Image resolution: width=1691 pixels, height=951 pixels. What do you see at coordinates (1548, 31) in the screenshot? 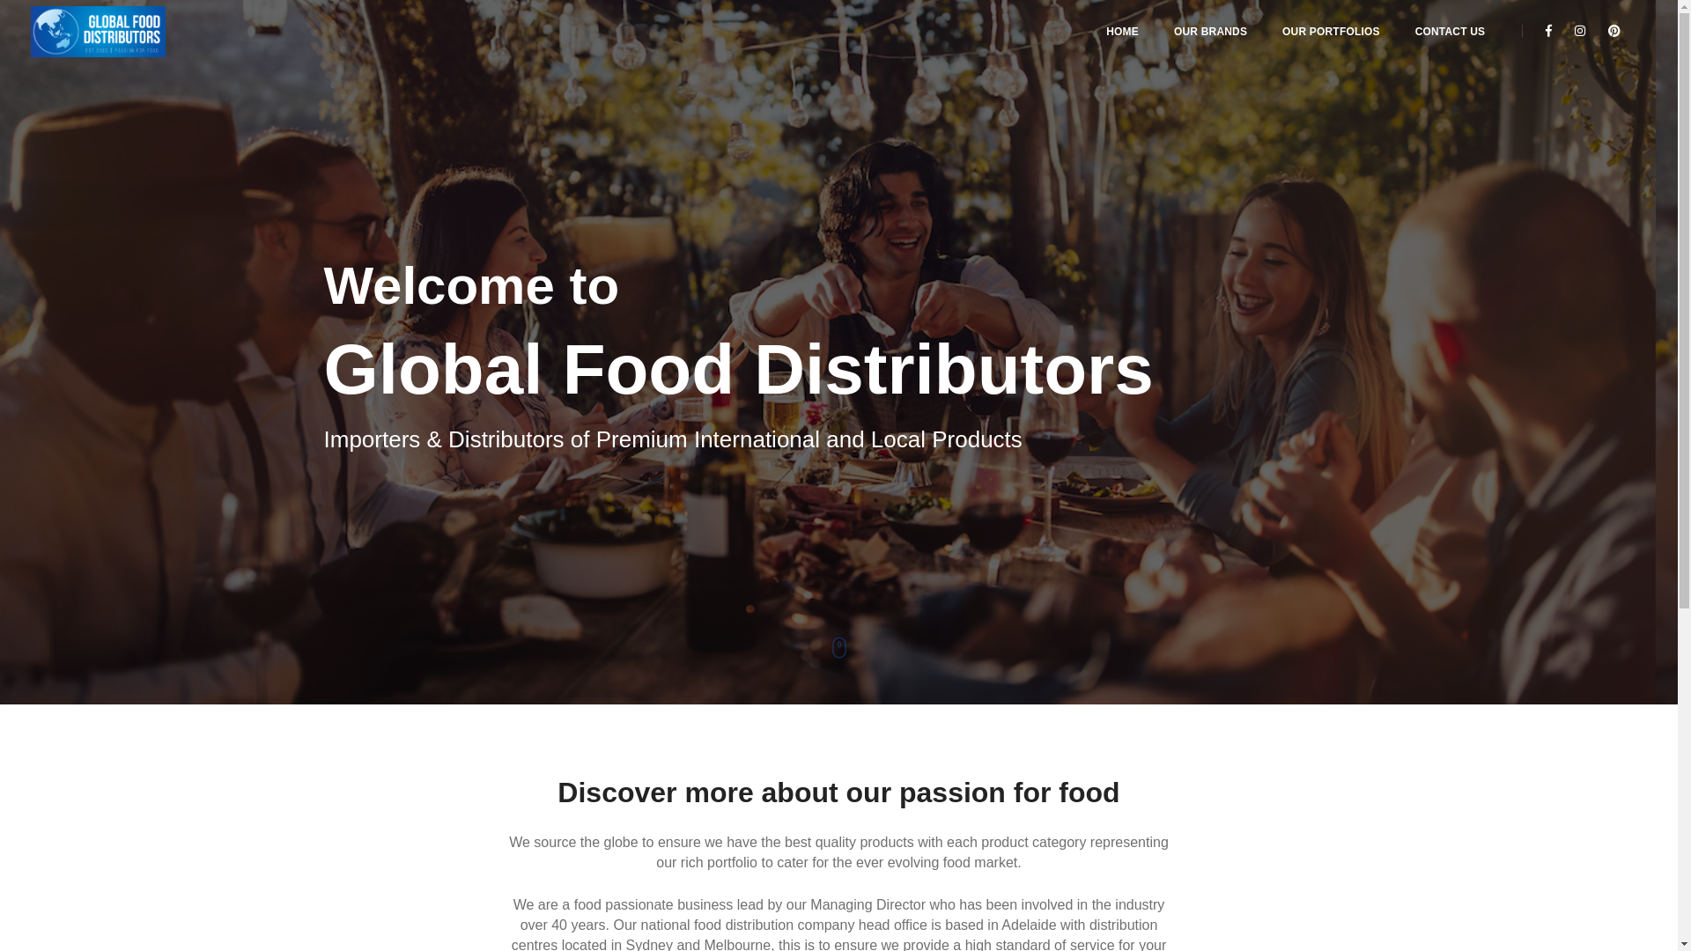
I see `Facebook` at bounding box center [1548, 31].